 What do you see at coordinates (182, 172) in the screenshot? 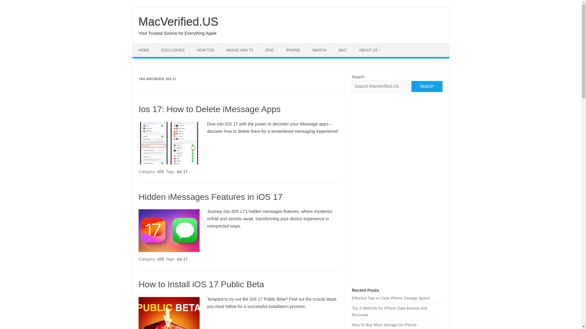
I see `ios 17` at bounding box center [182, 172].